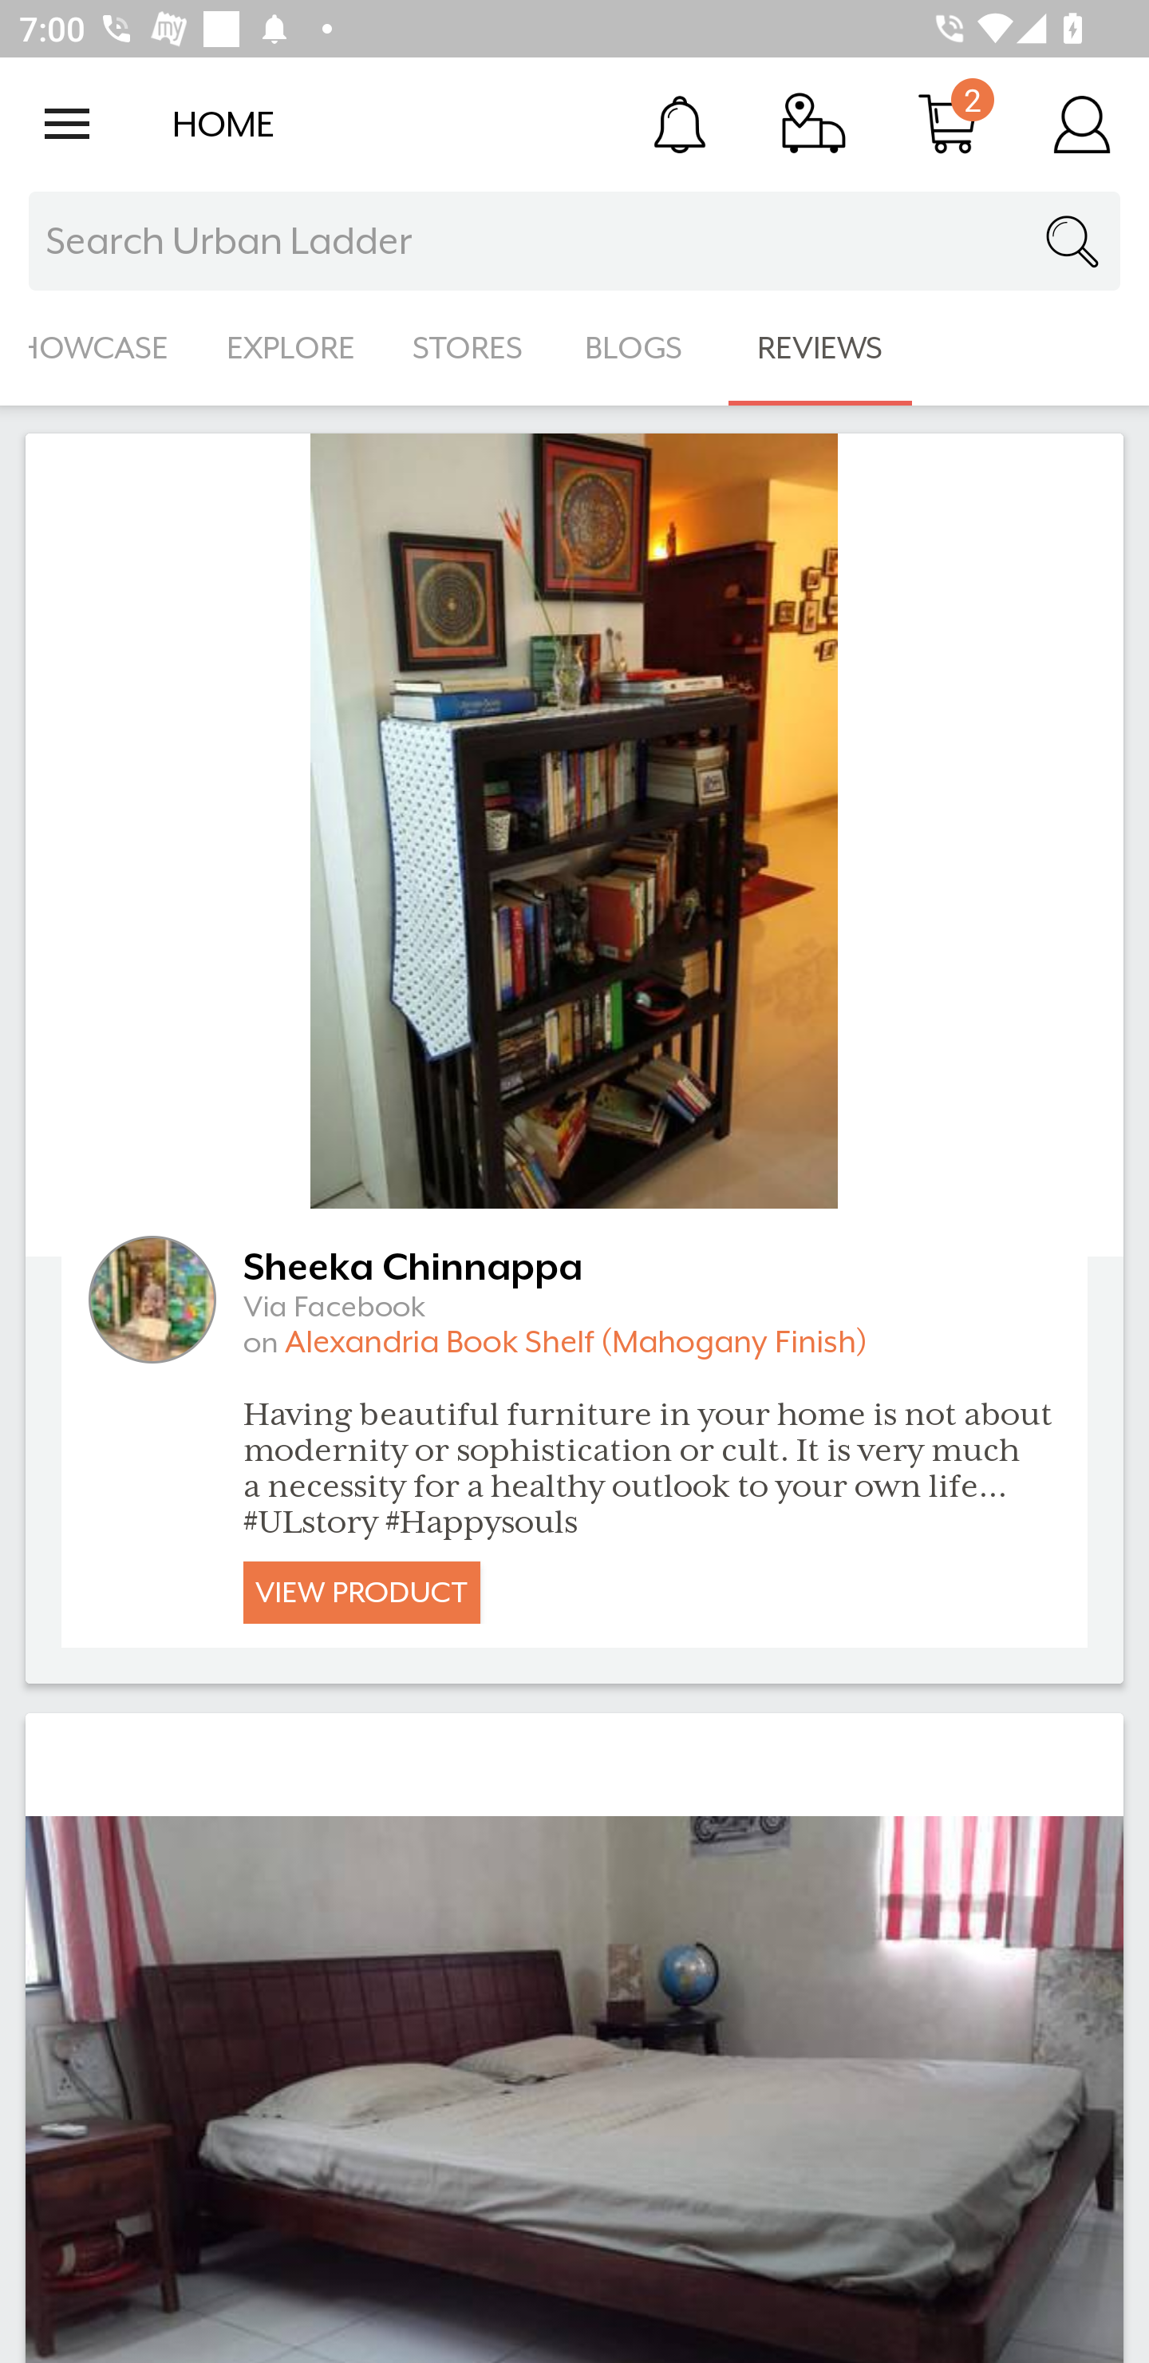 The image size is (1149, 2363). I want to click on BLOGS, so click(642, 348).